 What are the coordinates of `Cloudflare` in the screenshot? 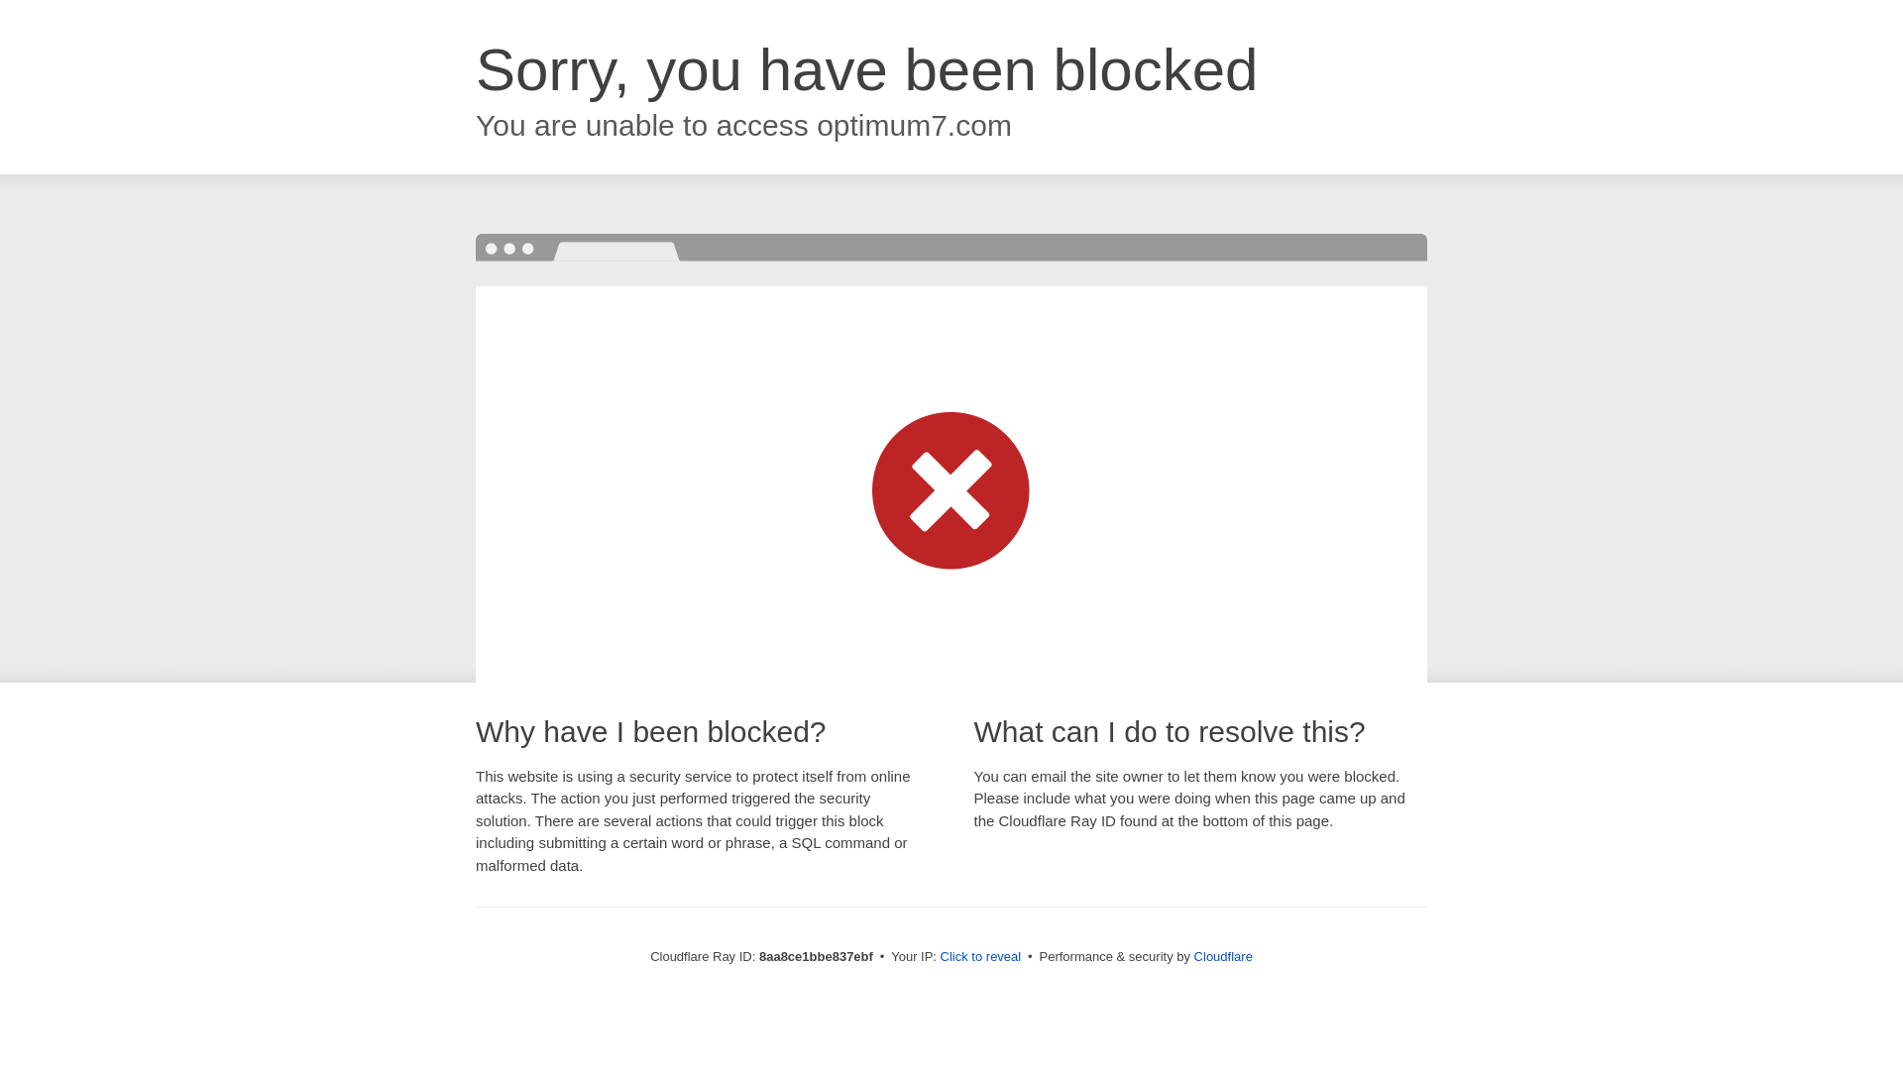 It's located at (1223, 956).